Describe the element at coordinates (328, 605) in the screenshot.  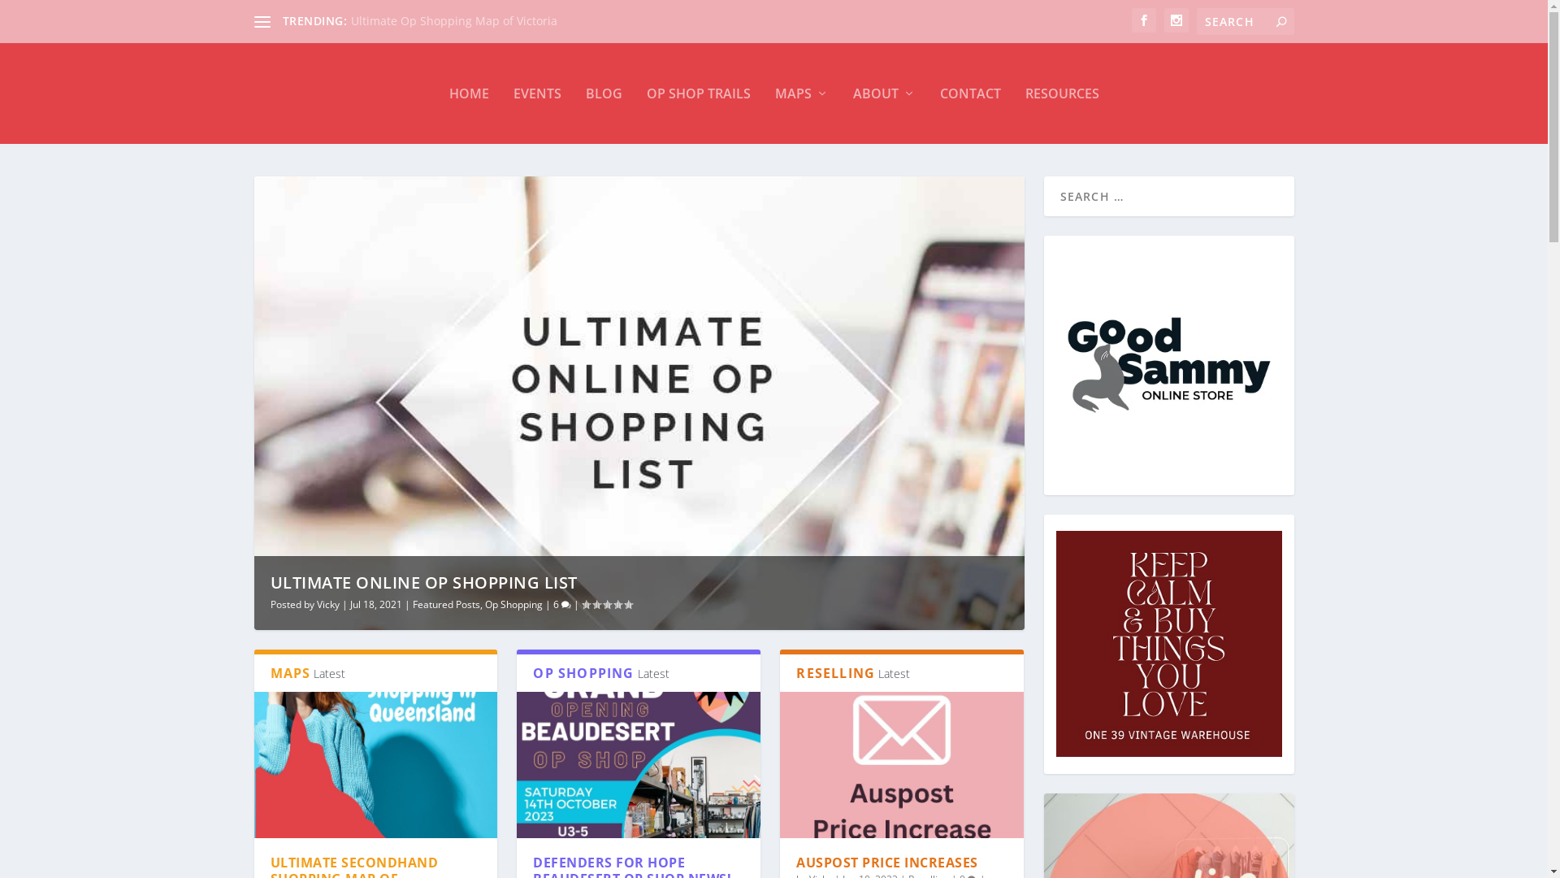
I see `Vicky` at that location.